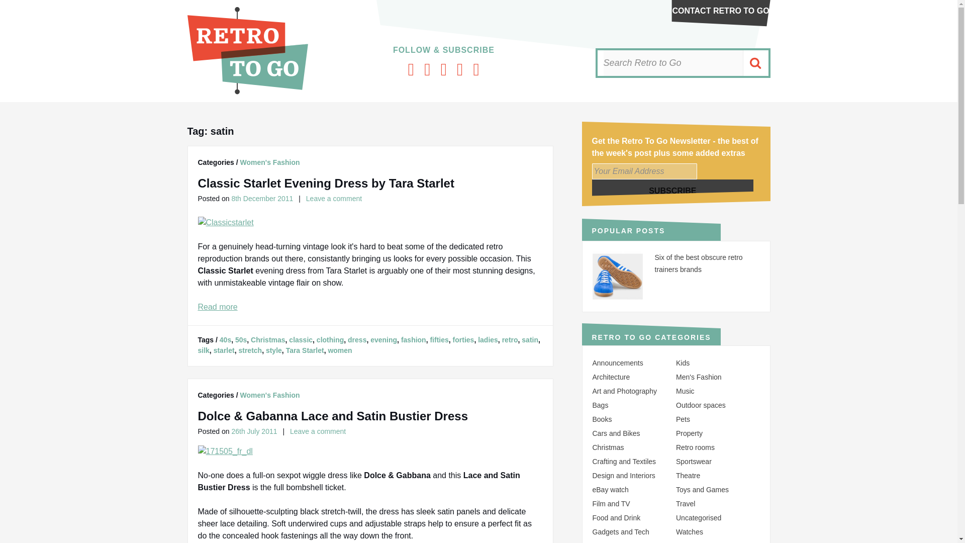  Describe the element at coordinates (267, 340) in the screenshot. I see `Christmas` at that location.